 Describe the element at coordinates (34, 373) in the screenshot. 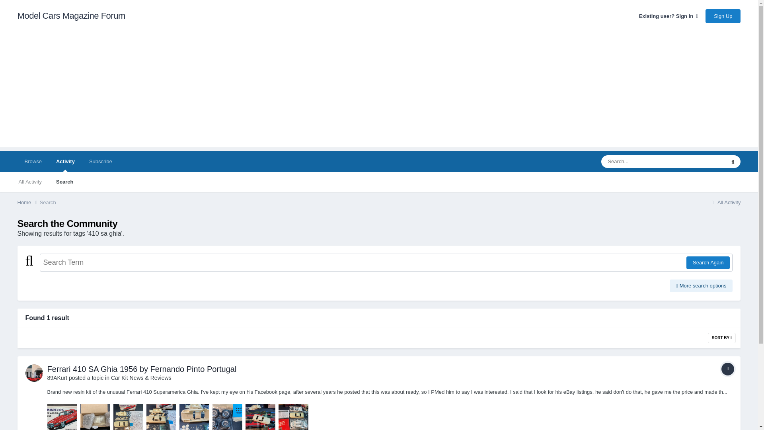

I see `Go to 89AKurt's profile` at that location.